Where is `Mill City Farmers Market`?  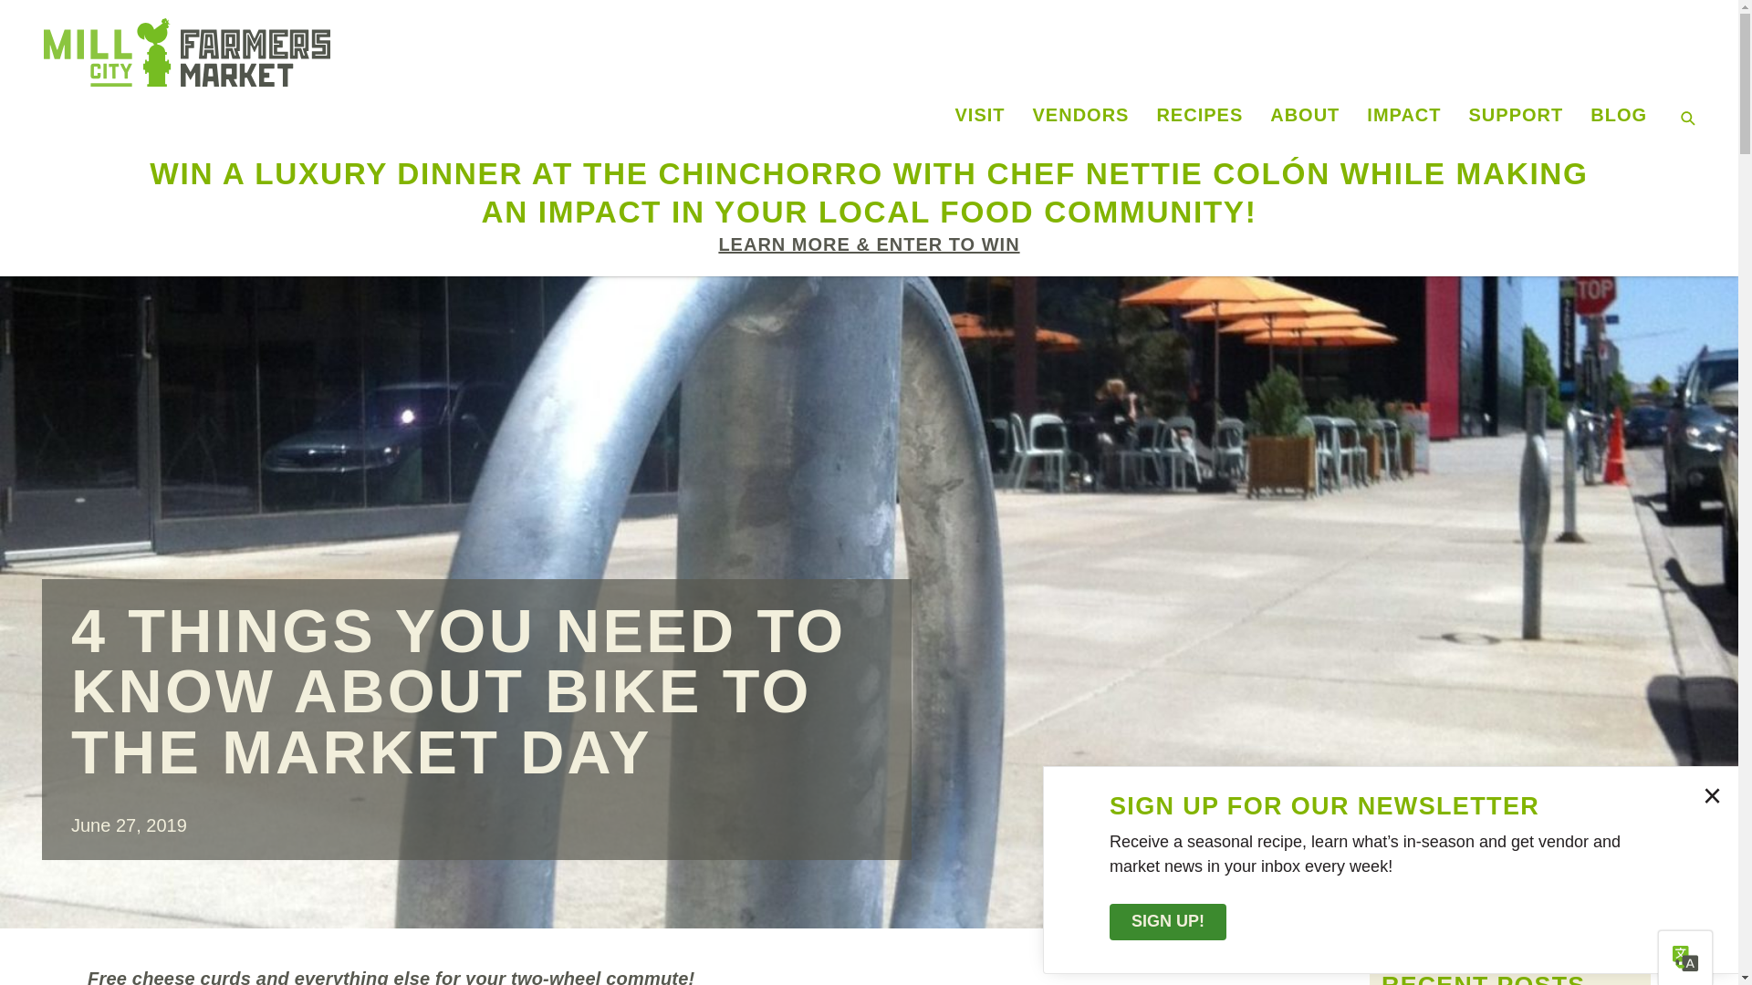
Mill City Farmers Market is located at coordinates (478, 53).